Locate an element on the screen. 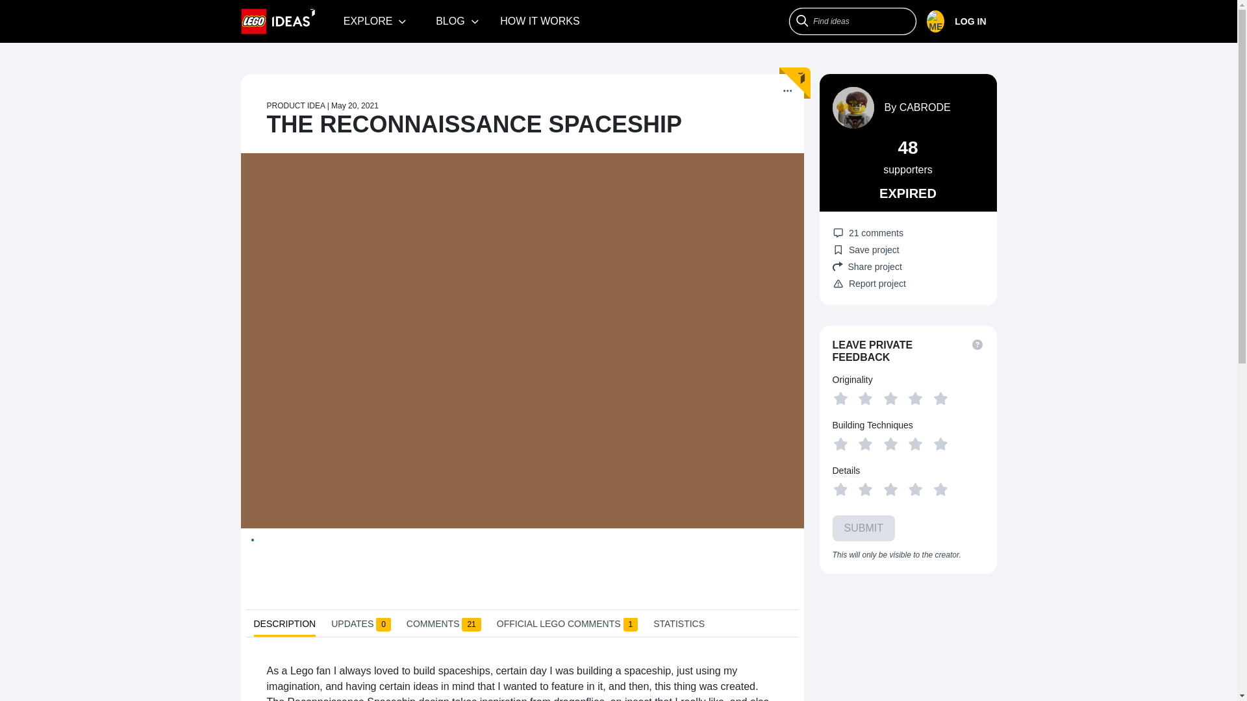 The height and width of the screenshot is (701, 1247). STATISTICS is located at coordinates (679, 626).